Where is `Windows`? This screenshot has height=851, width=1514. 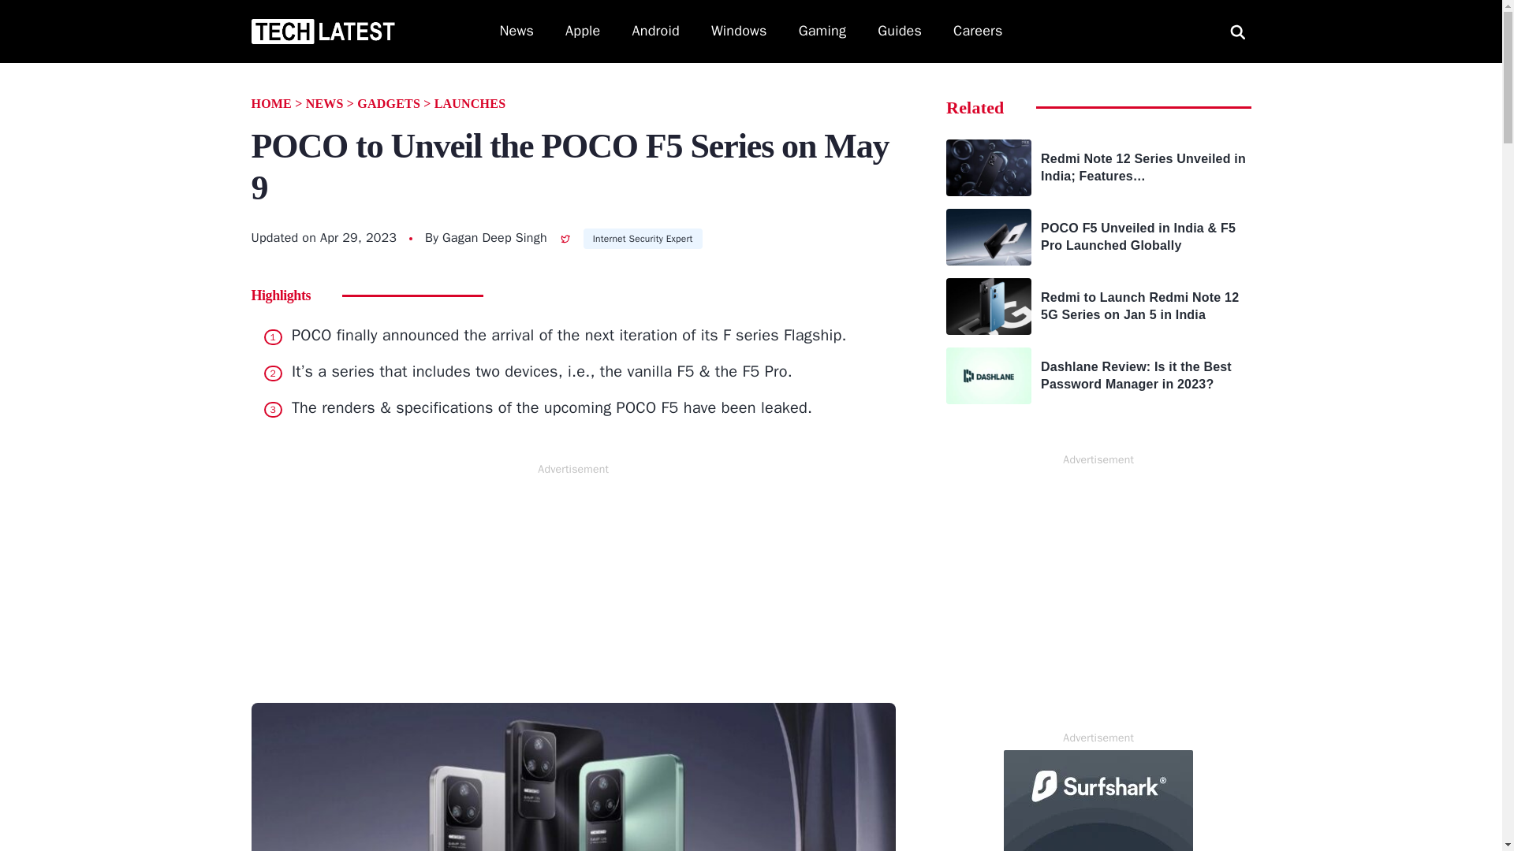
Windows is located at coordinates (740, 32).